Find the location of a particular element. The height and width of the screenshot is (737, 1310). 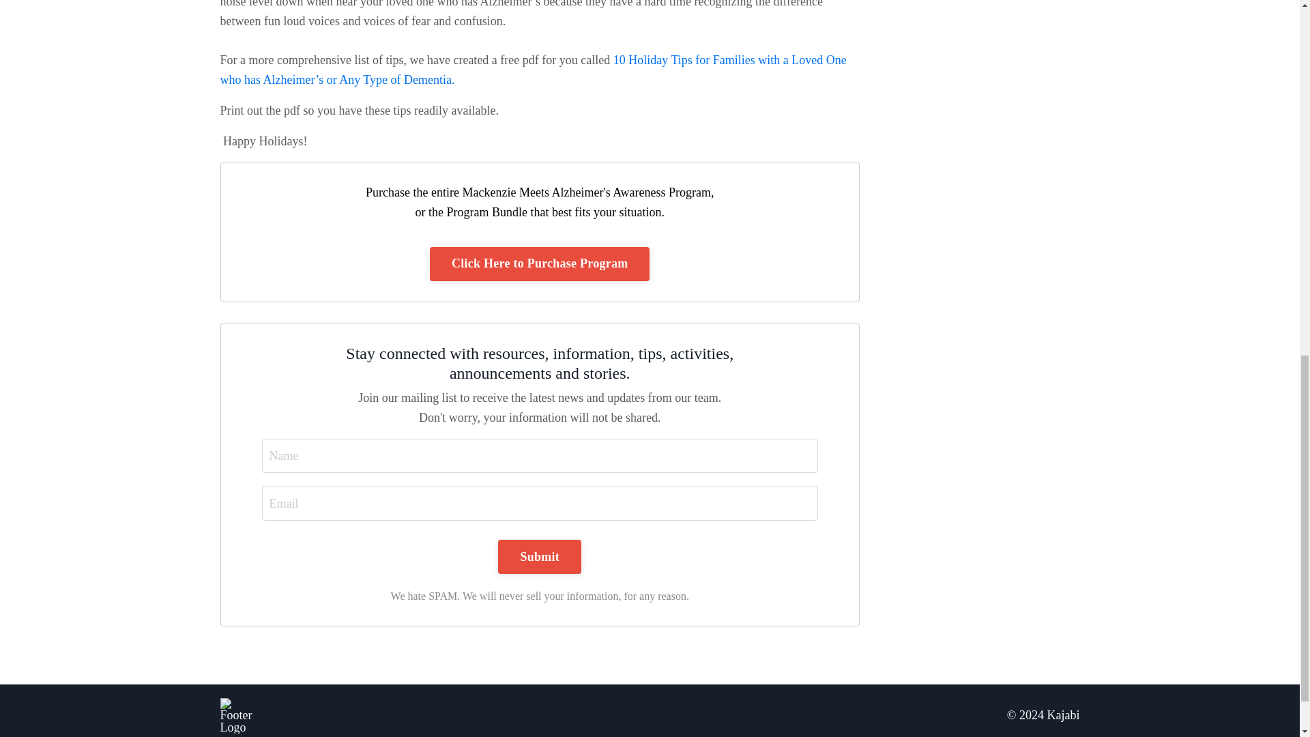

Submit is located at coordinates (539, 557).